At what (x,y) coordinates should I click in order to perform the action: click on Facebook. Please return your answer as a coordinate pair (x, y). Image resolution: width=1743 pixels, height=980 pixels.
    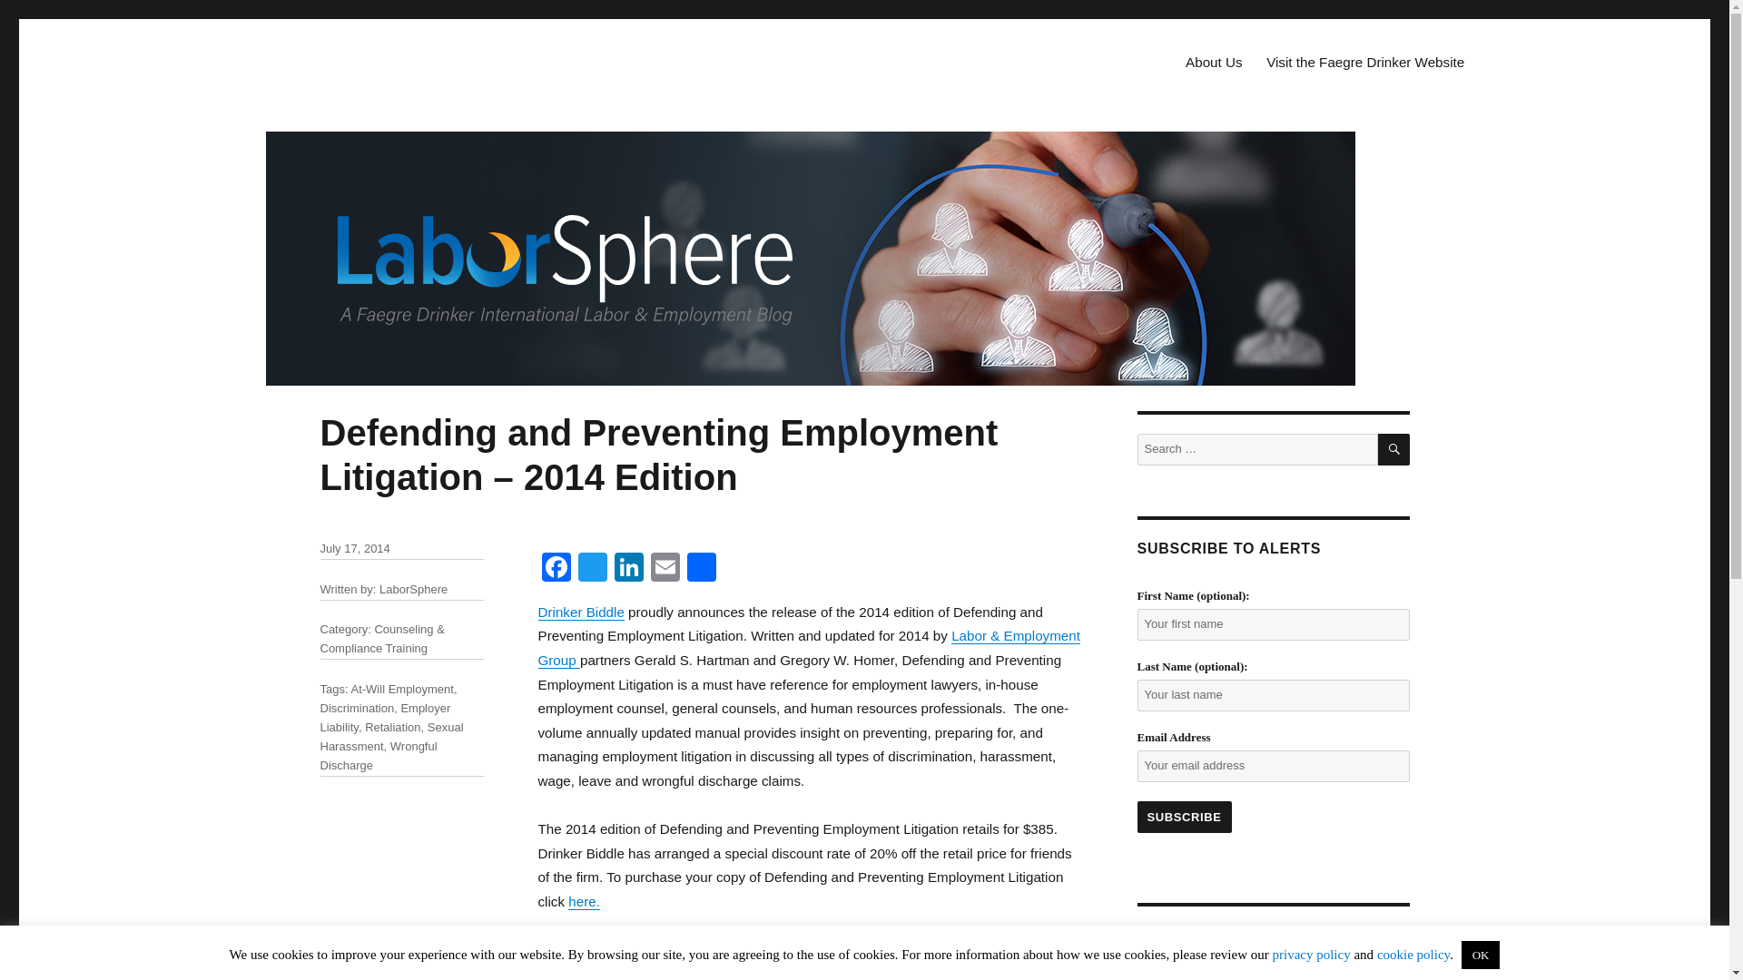
    Looking at the image, I should click on (555, 569).